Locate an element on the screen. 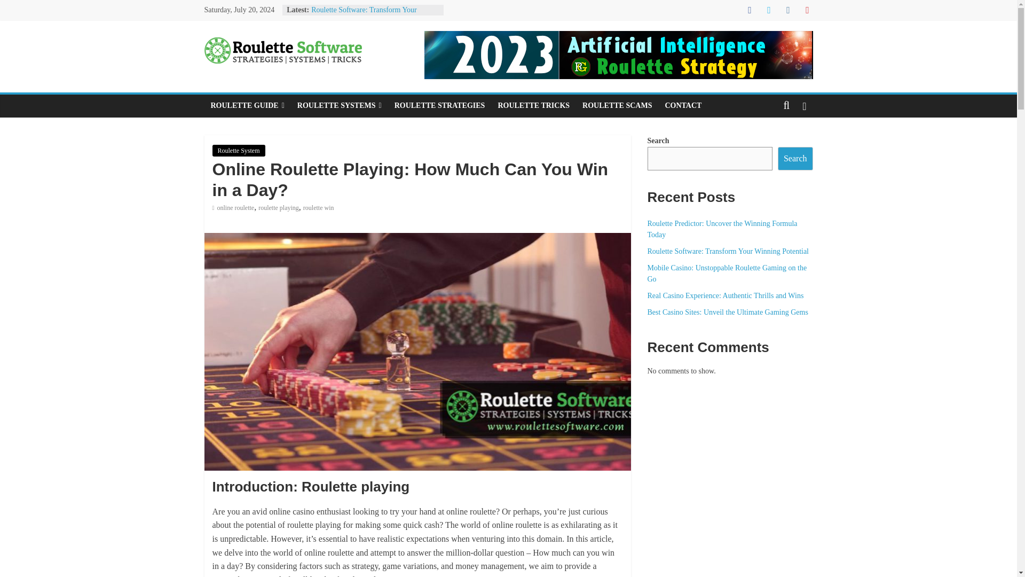 The image size is (1025, 577). ROULETTE TRICKS is located at coordinates (533, 106).